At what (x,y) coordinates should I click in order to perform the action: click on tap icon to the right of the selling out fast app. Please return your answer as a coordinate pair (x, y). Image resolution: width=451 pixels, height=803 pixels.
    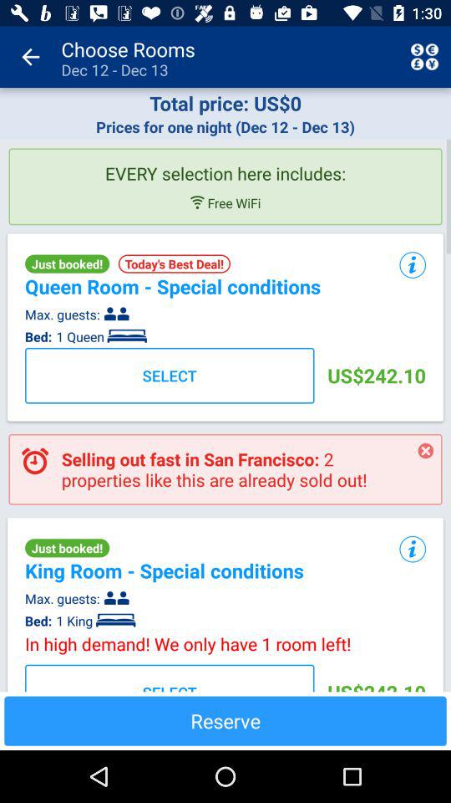
    Looking at the image, I should click on (426, 451).